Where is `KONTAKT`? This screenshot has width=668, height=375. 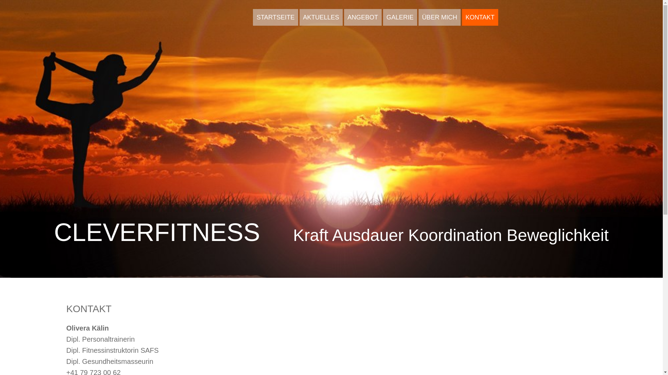
KONTAKT is located at coordinates (480, 17).